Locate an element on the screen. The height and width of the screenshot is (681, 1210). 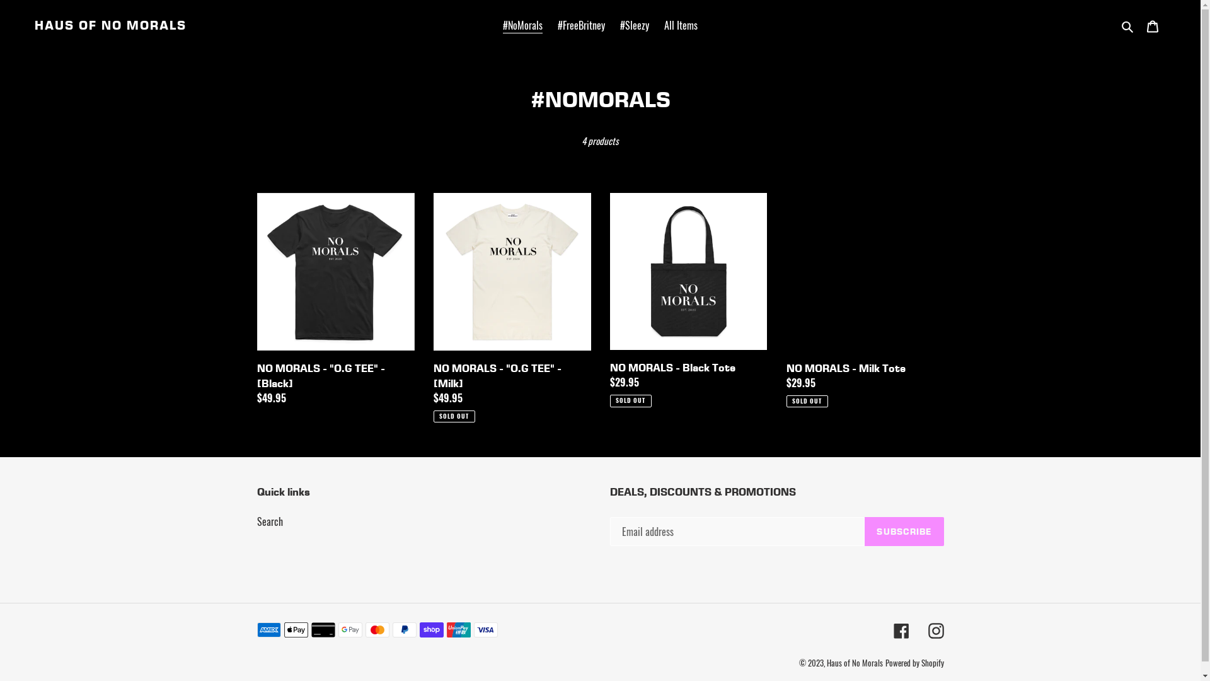
NO MORALS - "O.G TEE" - [Black] is located at coordinates (336, 301).